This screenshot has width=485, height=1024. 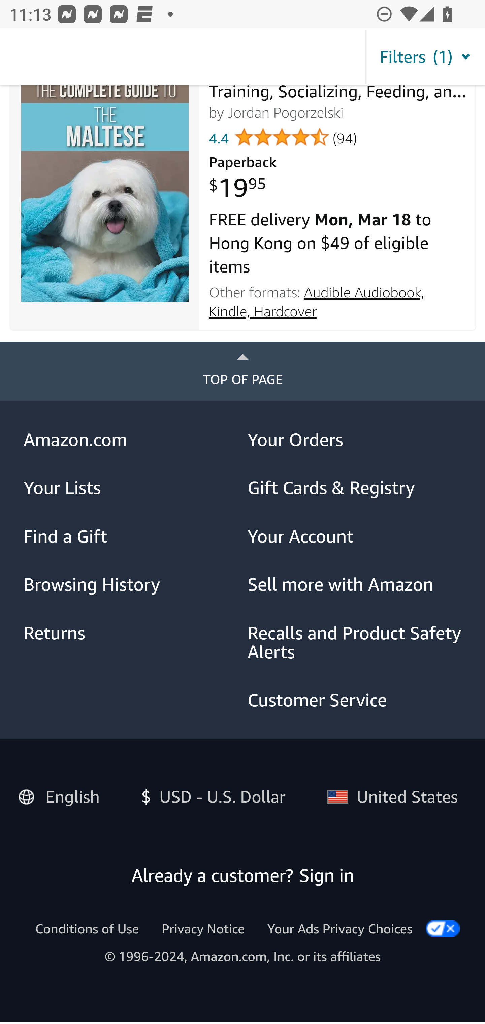 I want to click on Find a Gift, so click(x=131, y=536).